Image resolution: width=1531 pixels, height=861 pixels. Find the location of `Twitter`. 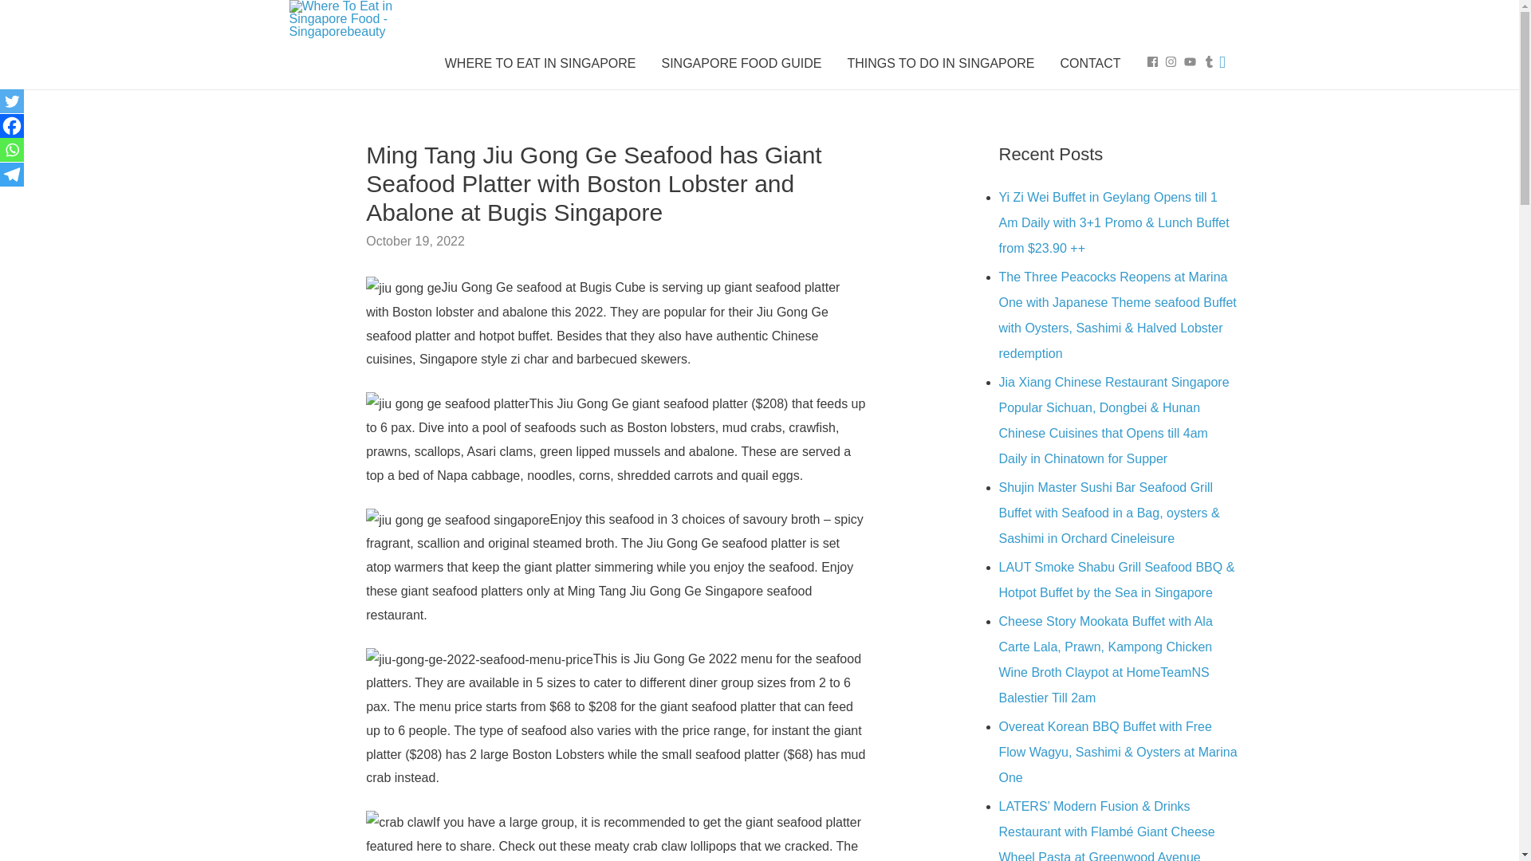

Twitter is located at coordinates (12, 100).